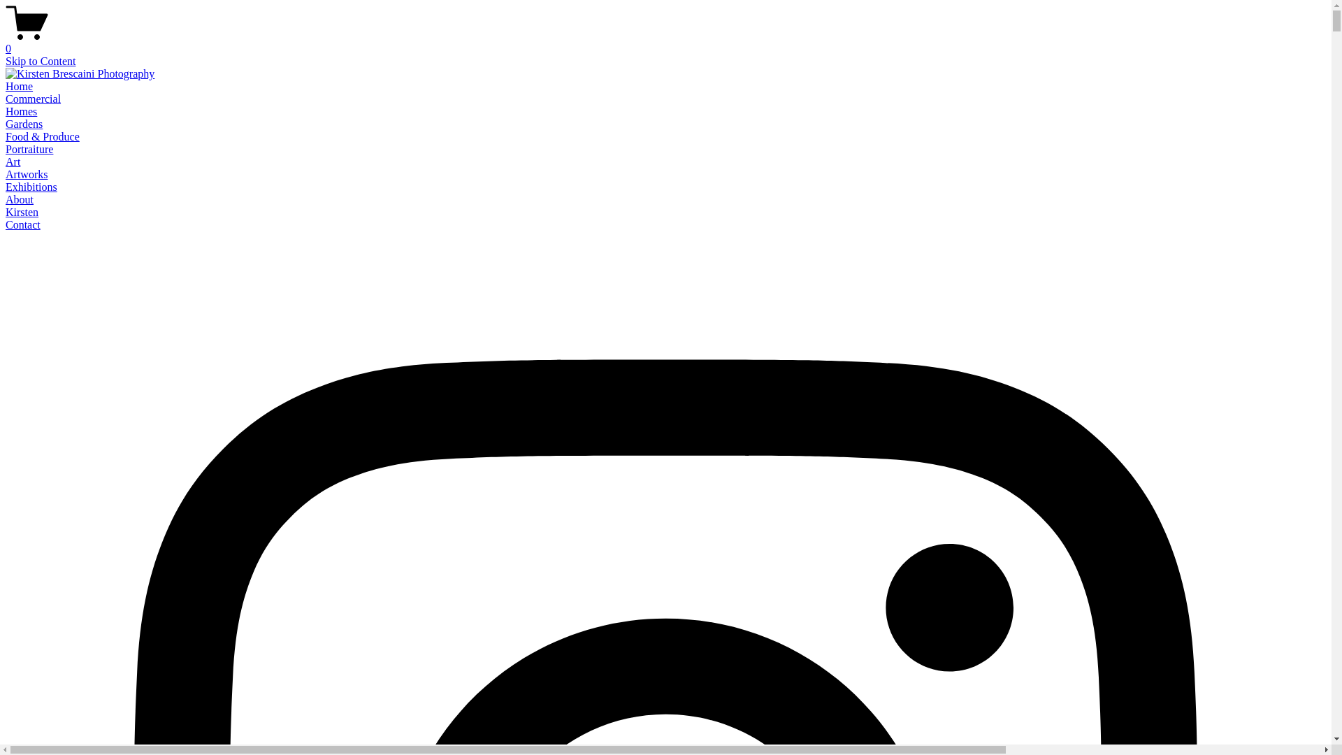 This screenshot has width=1342, height=755. What do you see at coordinates (23, 225) in the screenshot?
I see `Contact` at bounding box center [23, 225].